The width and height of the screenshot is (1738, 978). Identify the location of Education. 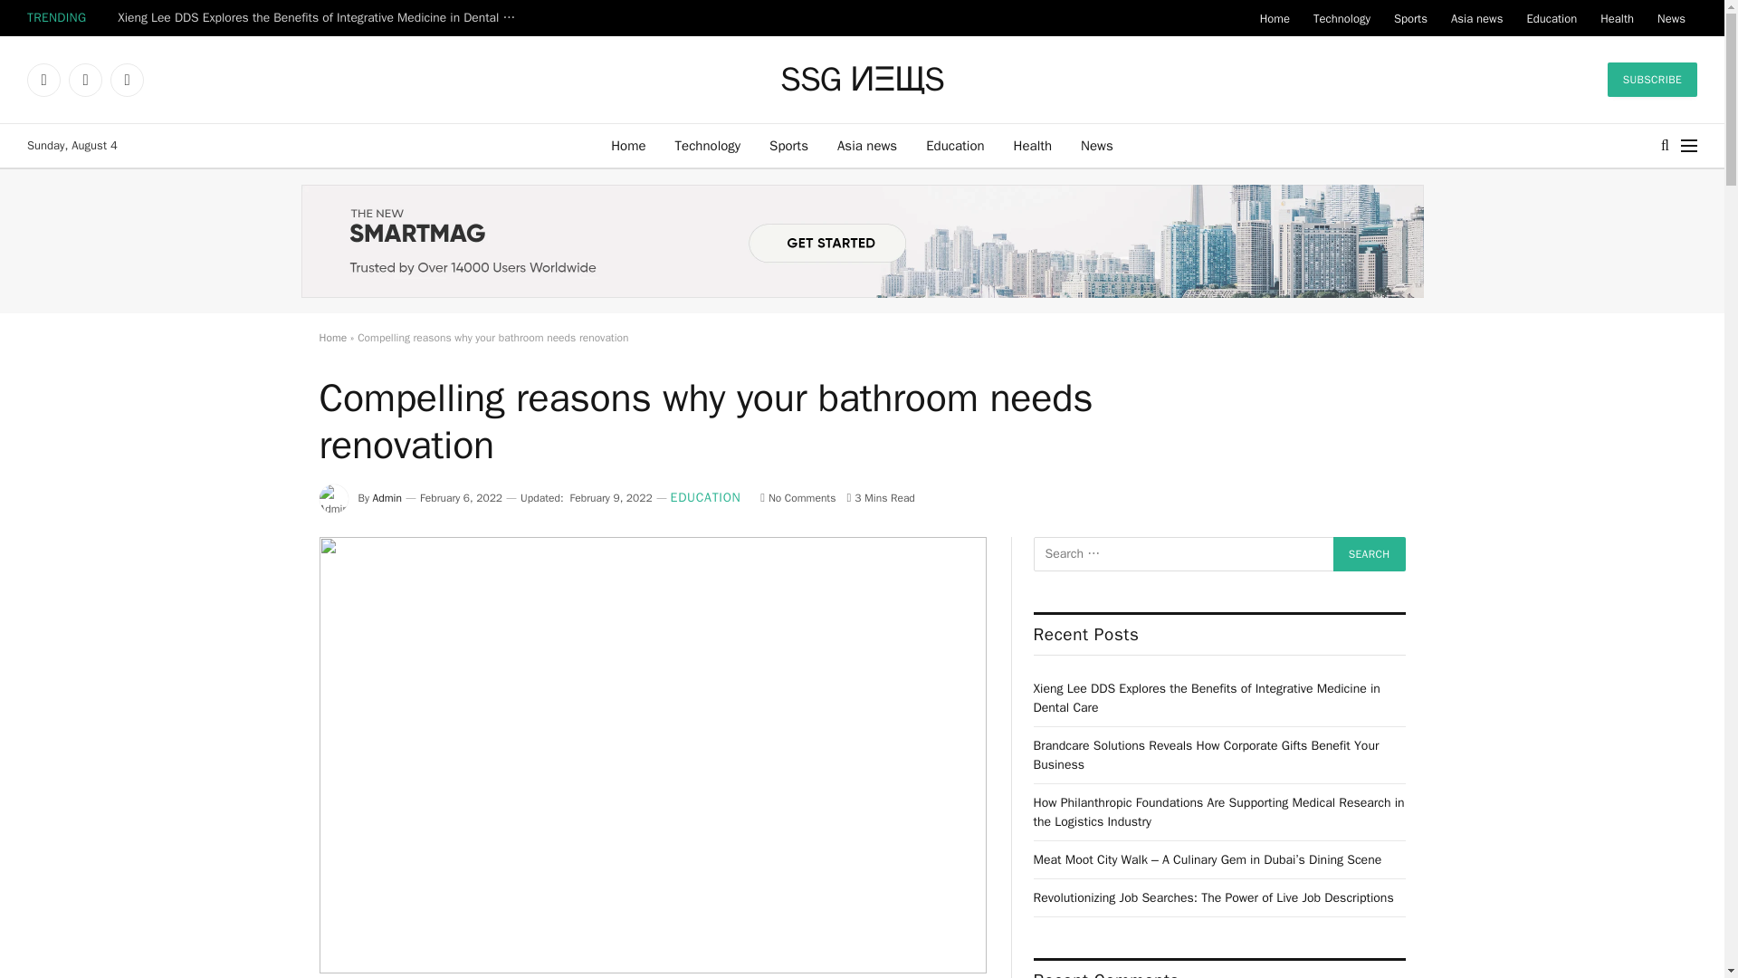
(1551, 18).